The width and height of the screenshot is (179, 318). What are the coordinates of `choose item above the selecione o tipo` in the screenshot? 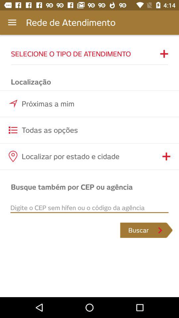 It's located at (12, 23).